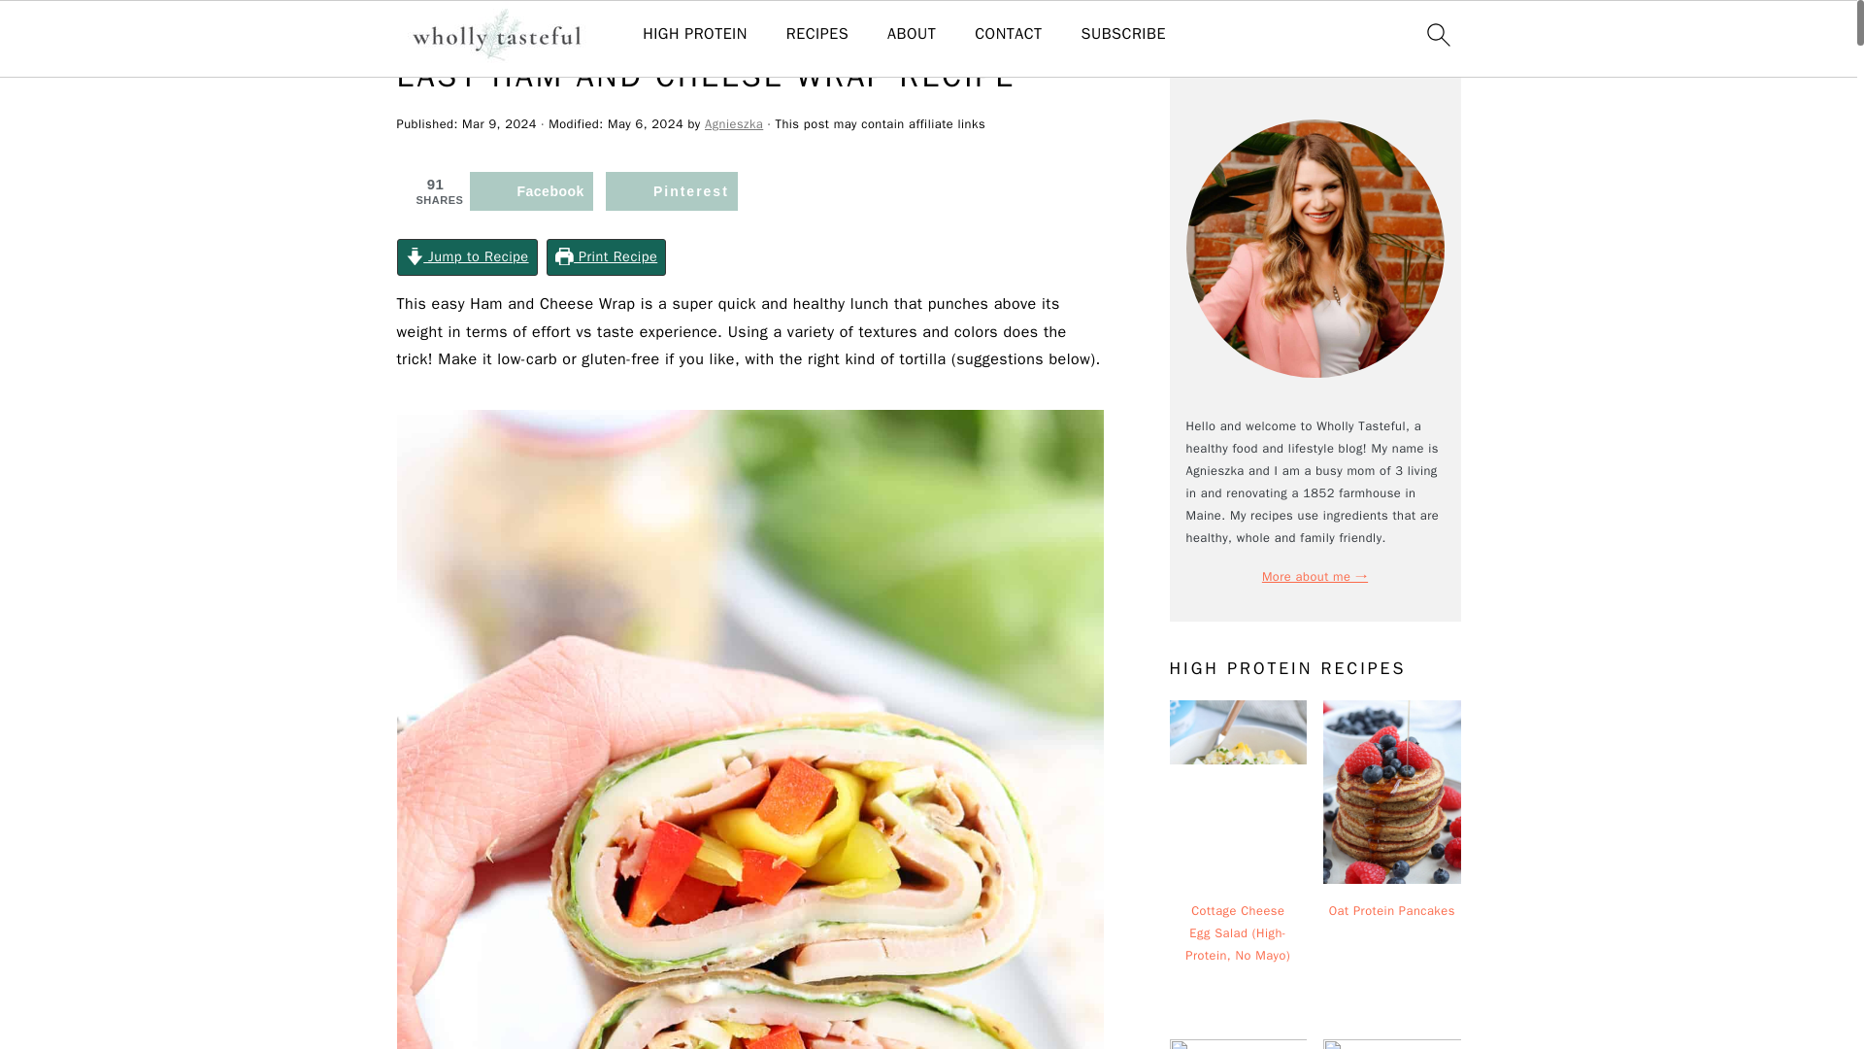  I want to click on CONTACT, so click(1008, 34).